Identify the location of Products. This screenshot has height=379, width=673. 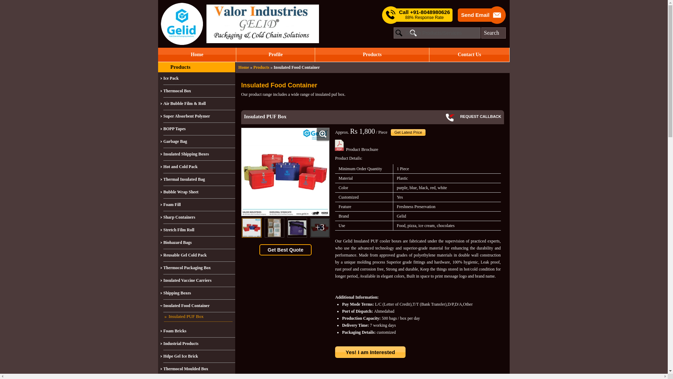
(180, 67).